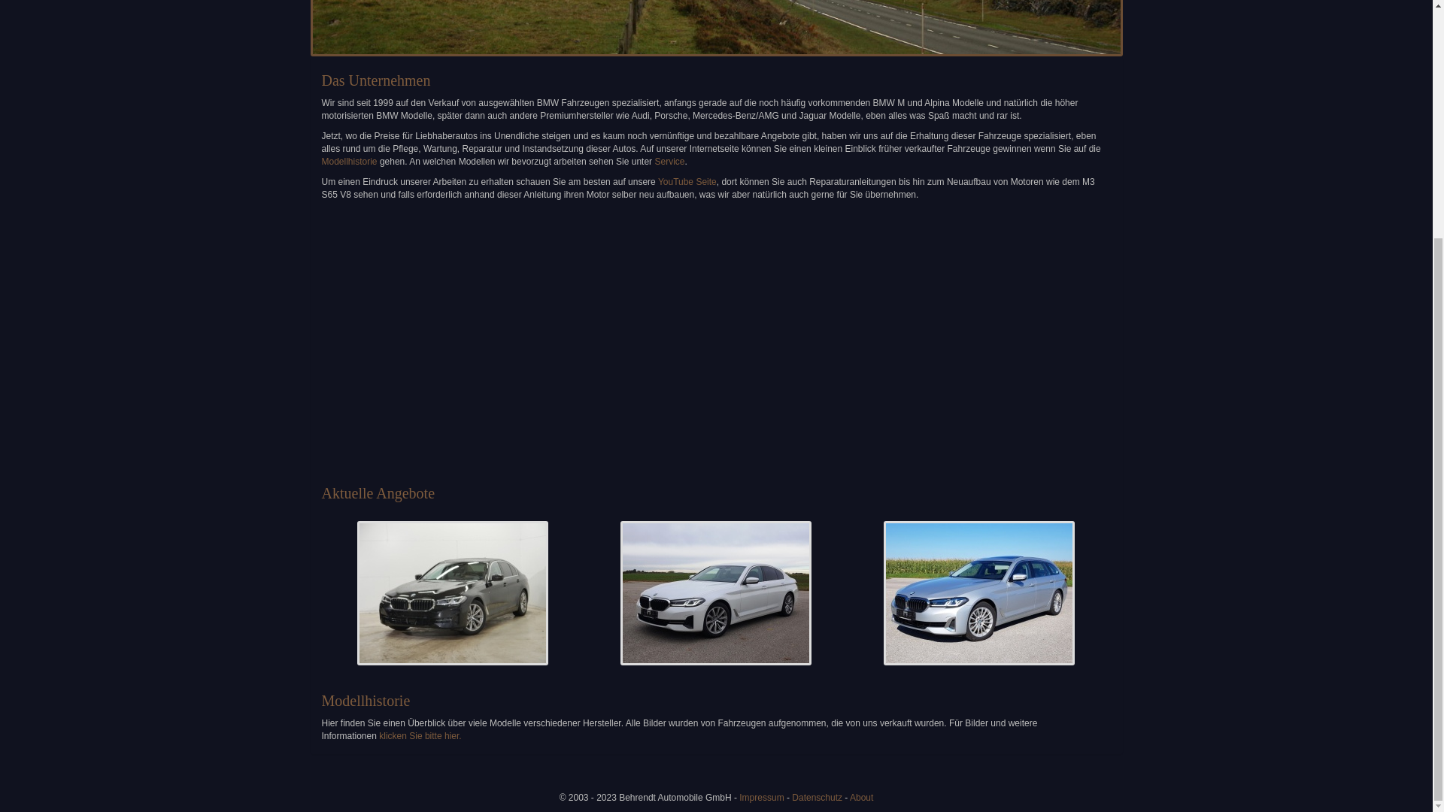 The height and width of the screenshot is (812, 1444). What do you see at coordinates (687, 182) in the screenshot?
I see `YouTube Seite` at bounding box center [687, 182].